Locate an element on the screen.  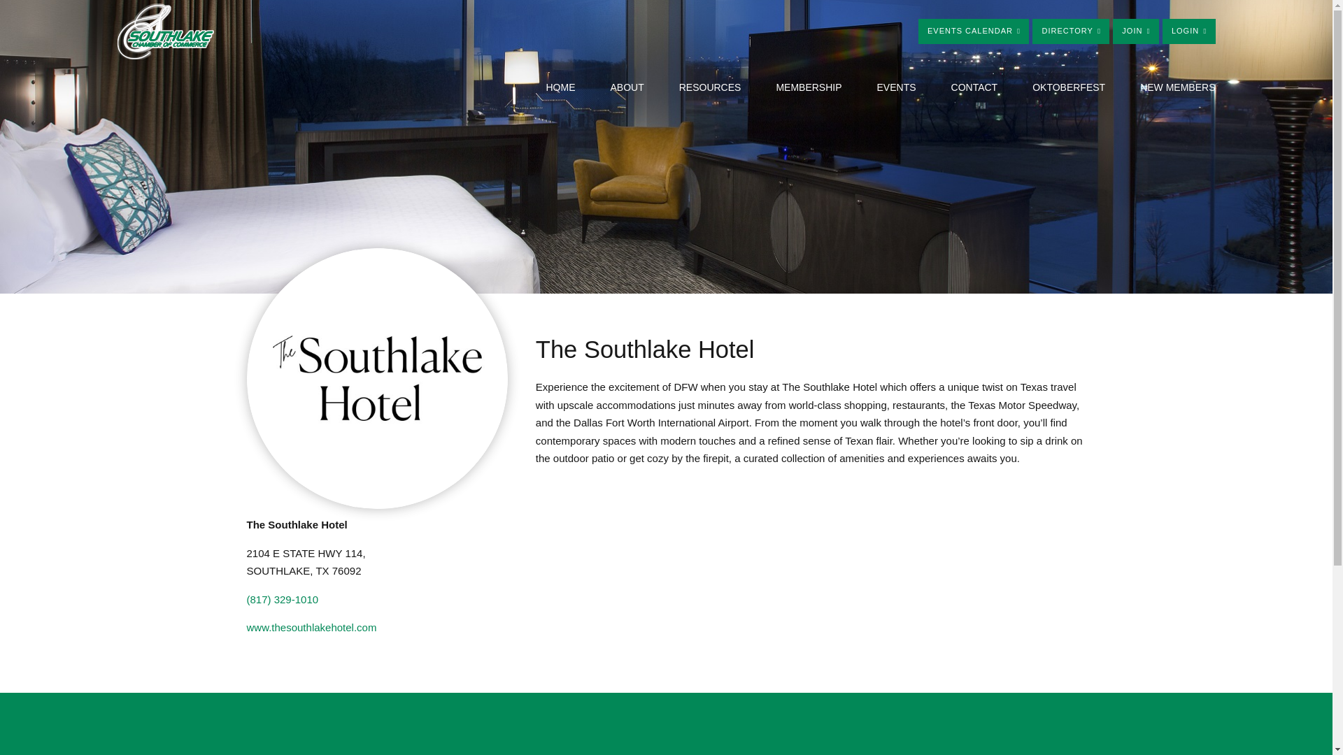
RESOURCES is located at coordinates (710, 87).